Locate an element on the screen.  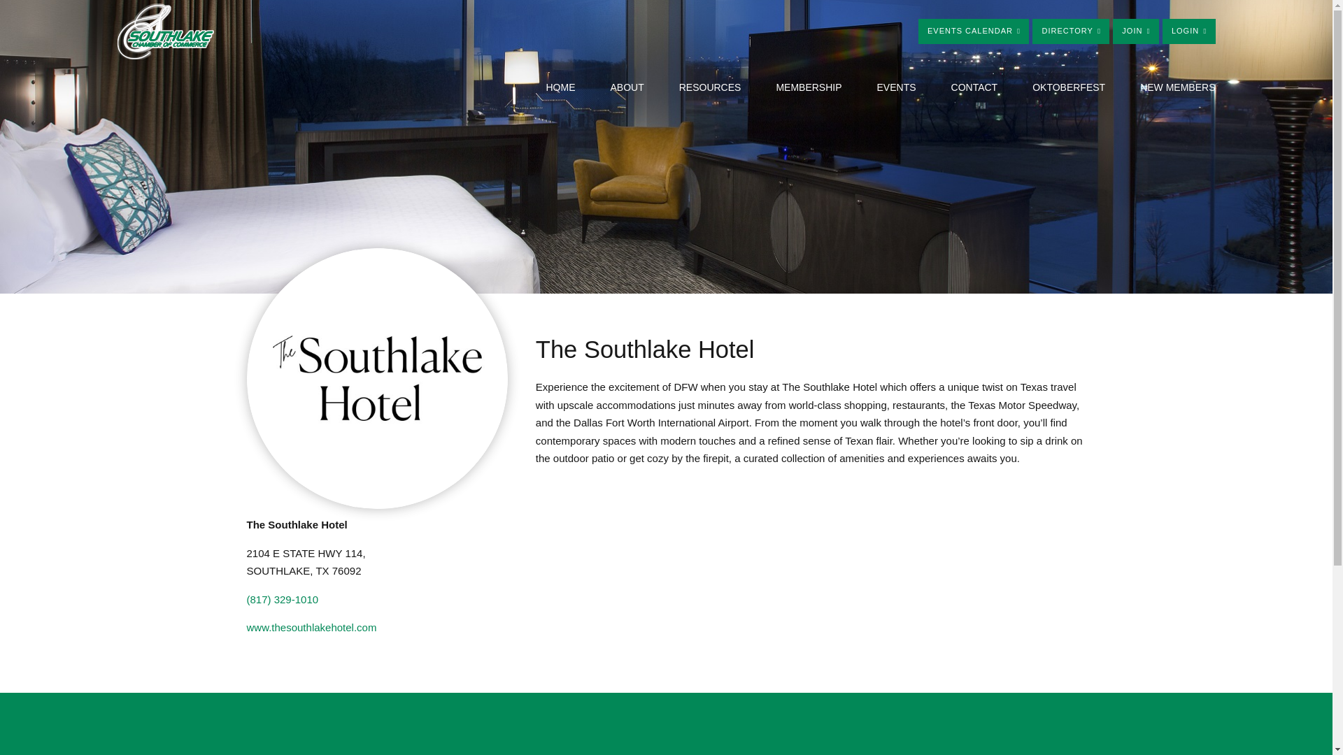
RESOURCES is located at coordinates (710, 87).